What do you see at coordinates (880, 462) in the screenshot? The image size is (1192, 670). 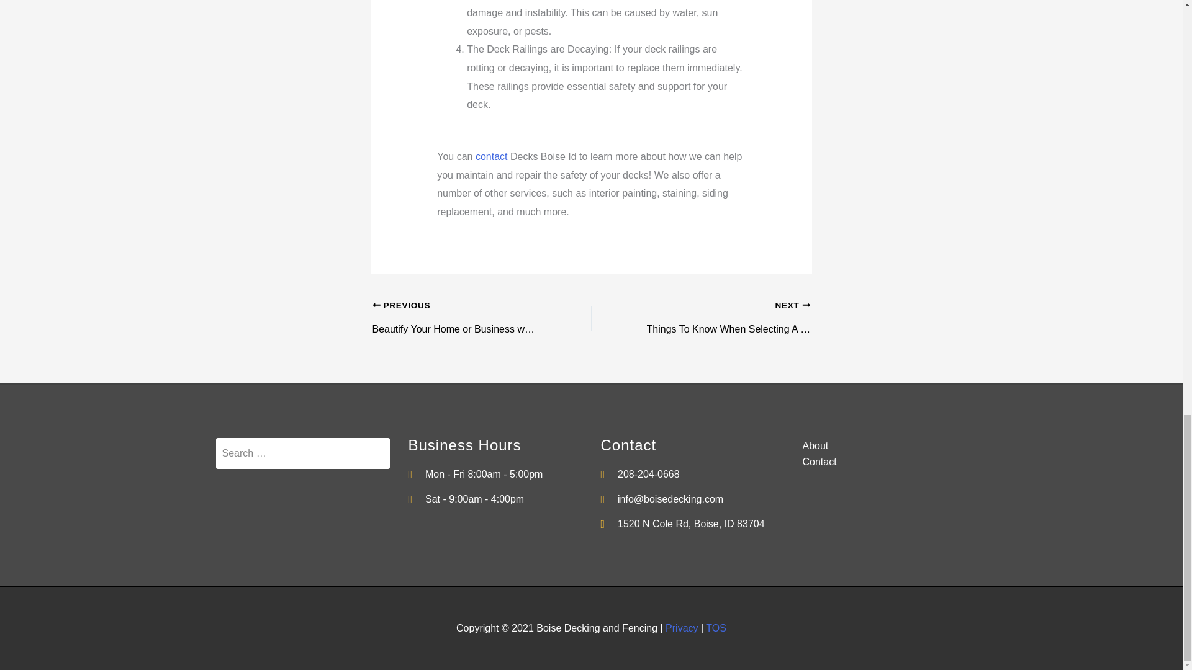 I see `Contact` at bounding box center [880, 462].